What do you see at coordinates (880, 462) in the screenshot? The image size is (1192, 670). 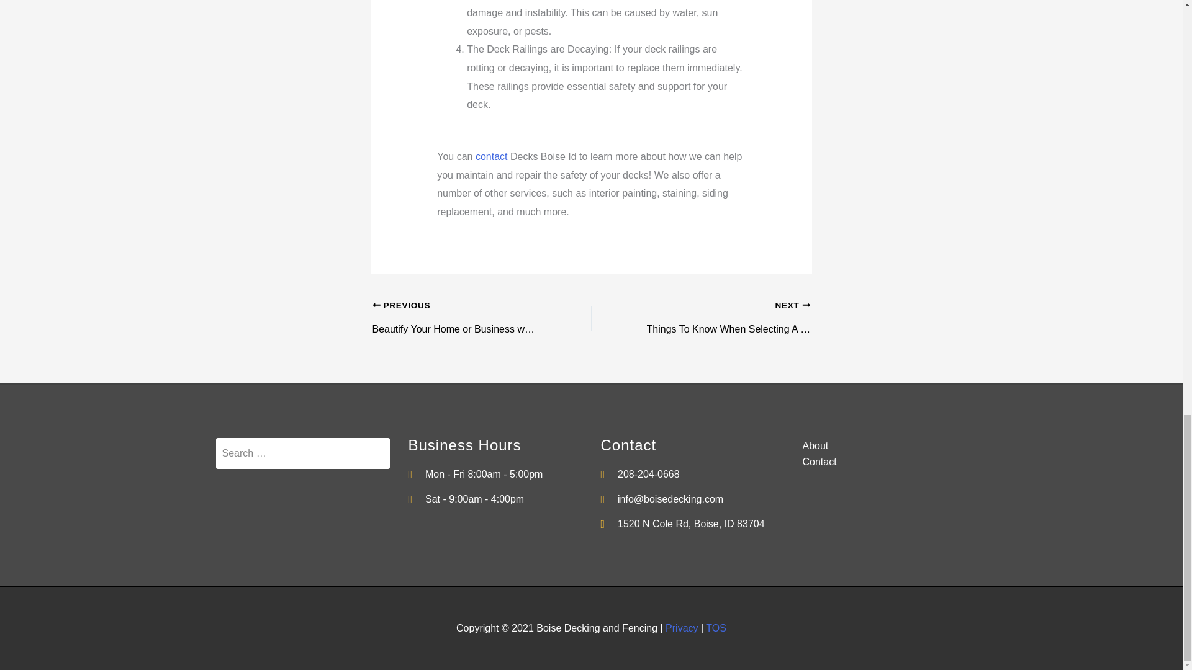 I see `Contact` at bounding box center [880, 462].